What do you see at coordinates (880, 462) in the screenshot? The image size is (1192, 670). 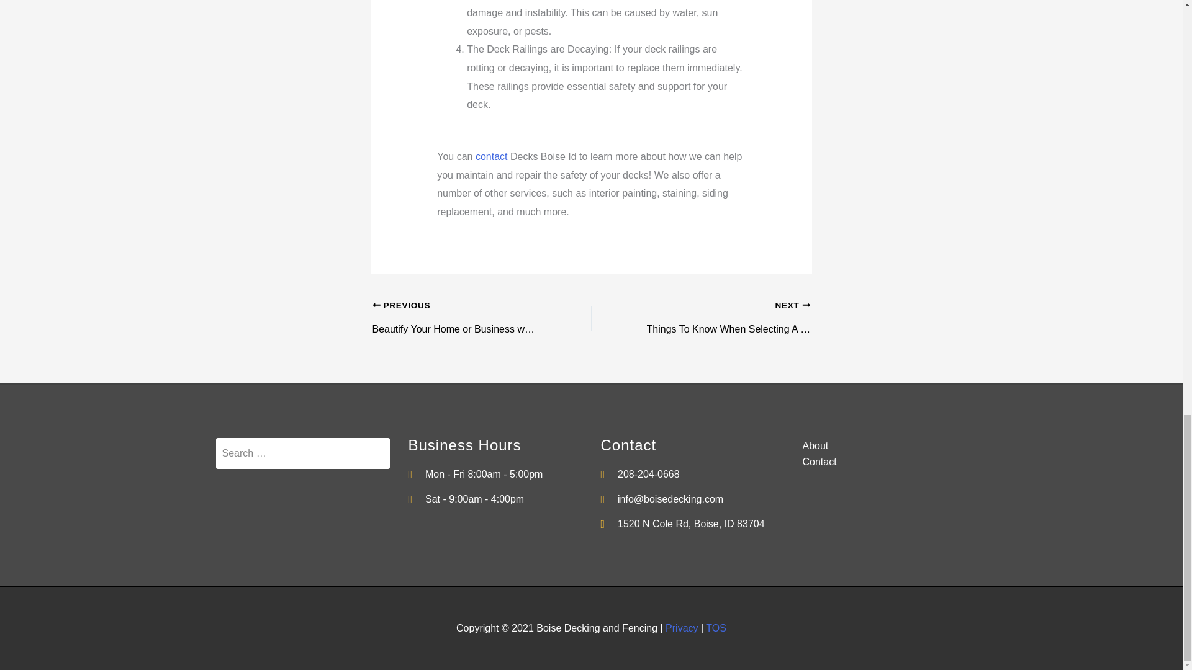 I see `Contact` at bounding box center [880, 462].